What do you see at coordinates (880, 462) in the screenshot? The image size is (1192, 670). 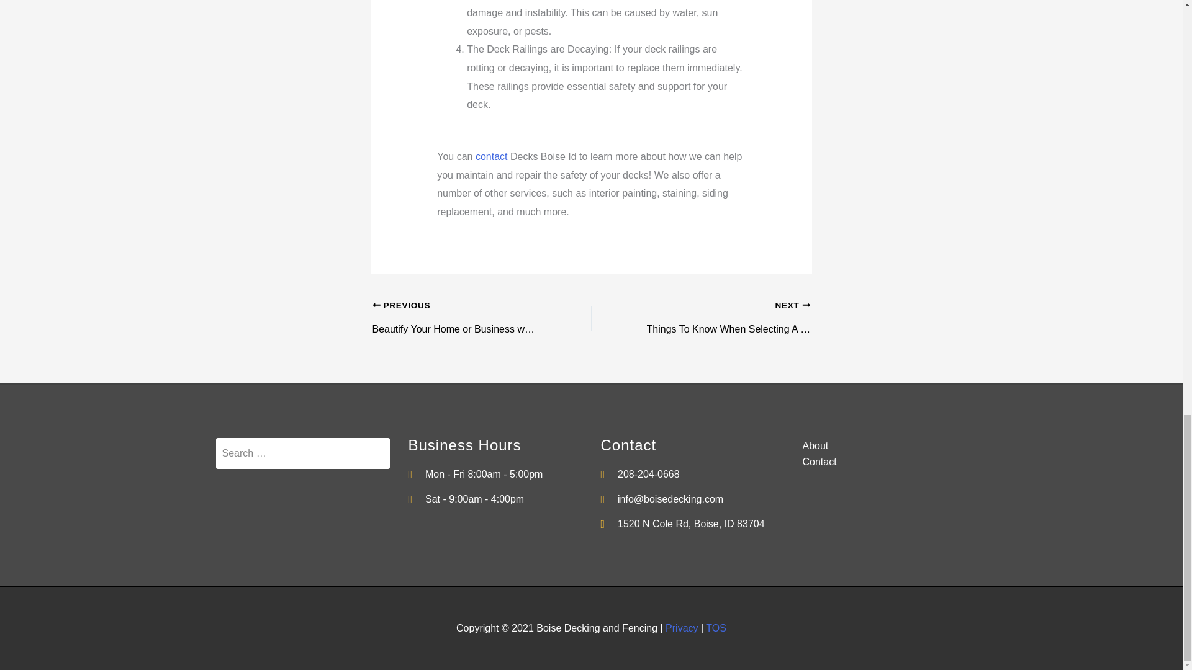 I see `Contact` at bounding box center [880, 462].